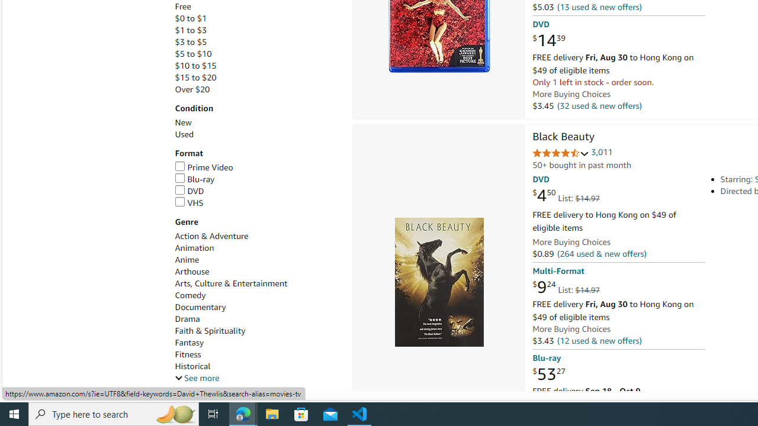  I want to click on (264 used & new offers), so click(601, 254).